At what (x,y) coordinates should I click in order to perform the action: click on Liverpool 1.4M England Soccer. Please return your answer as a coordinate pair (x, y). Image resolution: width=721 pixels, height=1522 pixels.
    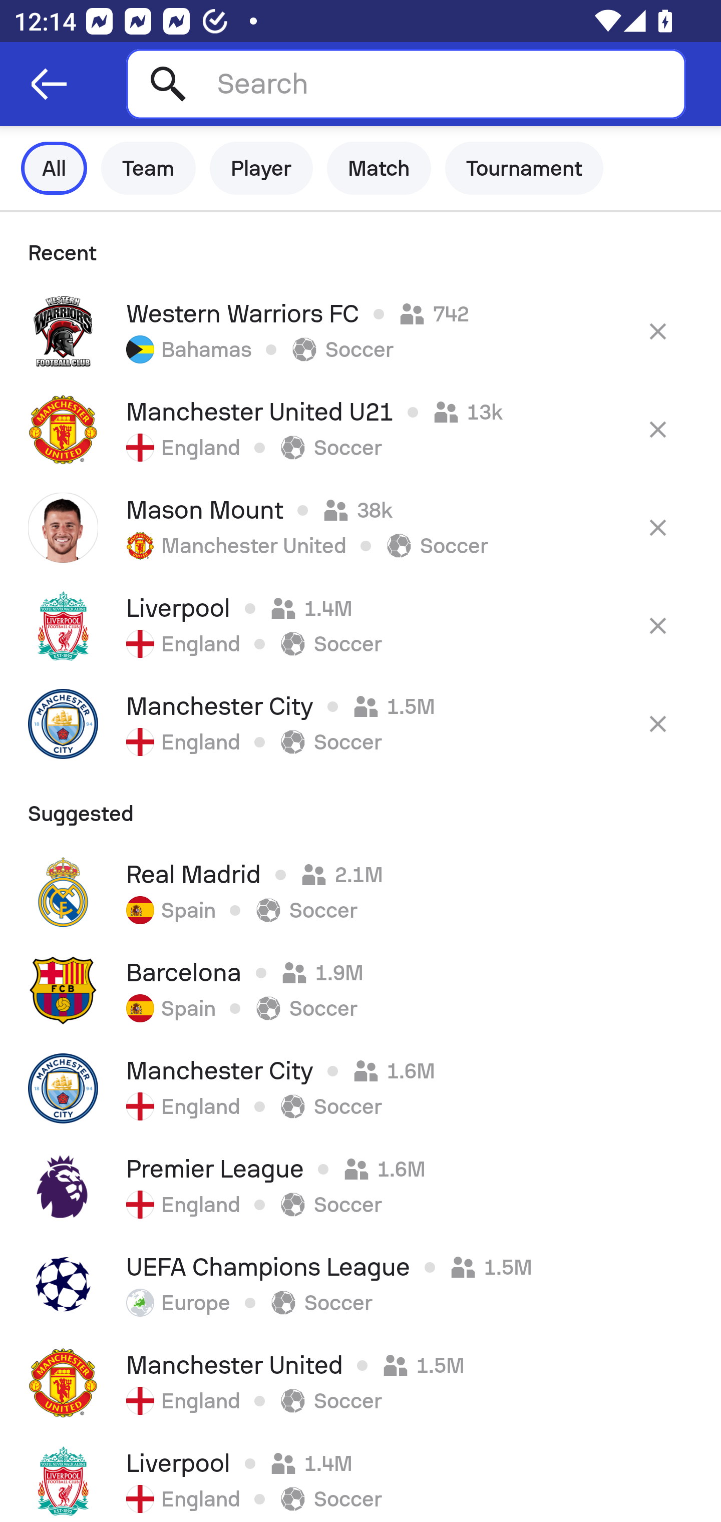
    Looking at the image, I should click on (360, 1477).